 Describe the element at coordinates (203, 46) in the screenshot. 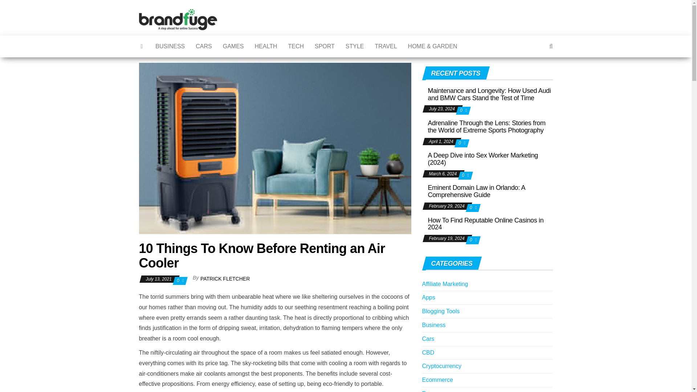

I see `CARS` at that location.